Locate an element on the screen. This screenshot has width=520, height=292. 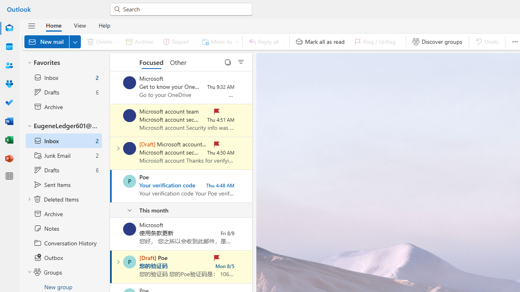
Report is located at coordinates (178, 41).